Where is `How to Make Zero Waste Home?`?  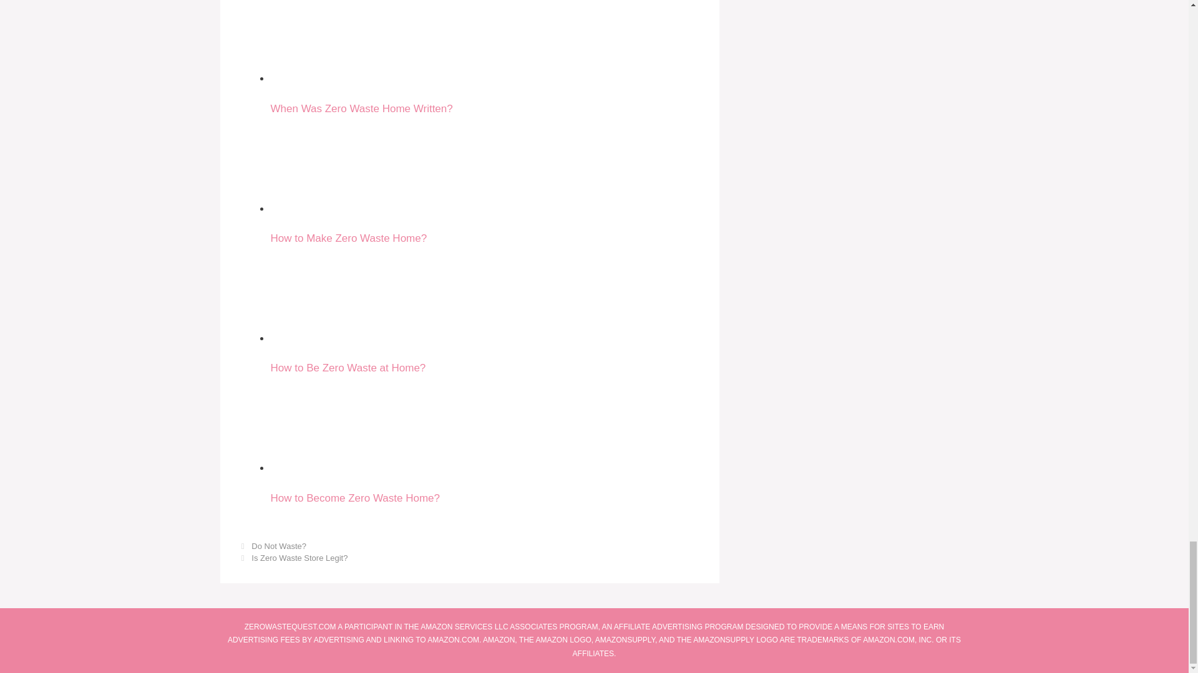
How to Make Zero Waste Home? is located at coordinates (485, 182).